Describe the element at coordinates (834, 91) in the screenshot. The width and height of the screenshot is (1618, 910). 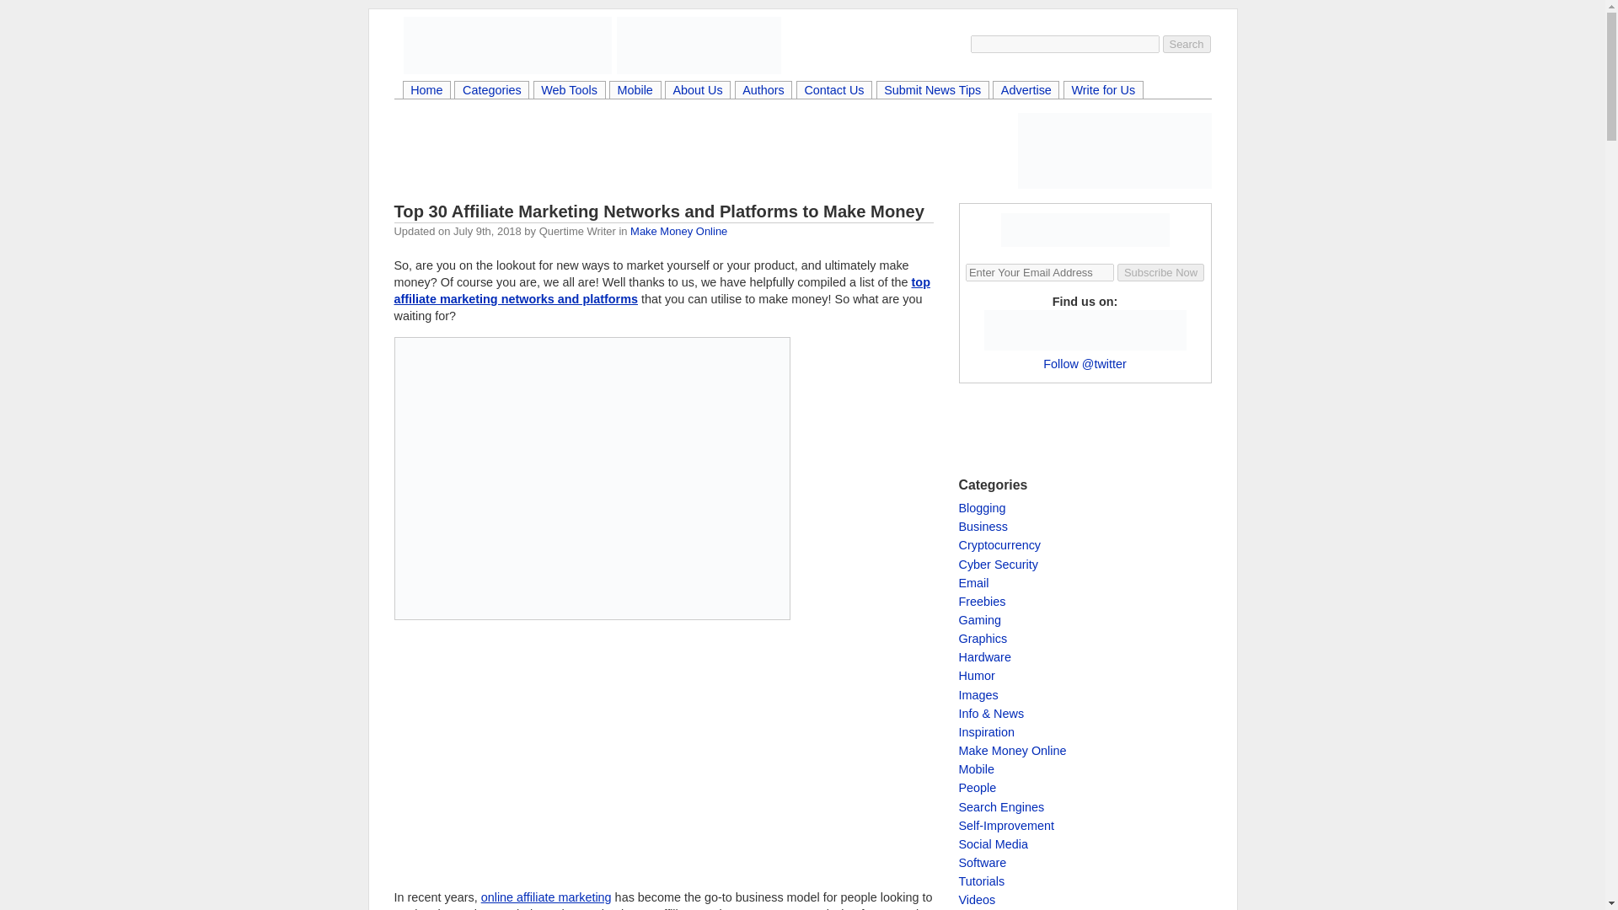
I see `Contact Us` at that location.